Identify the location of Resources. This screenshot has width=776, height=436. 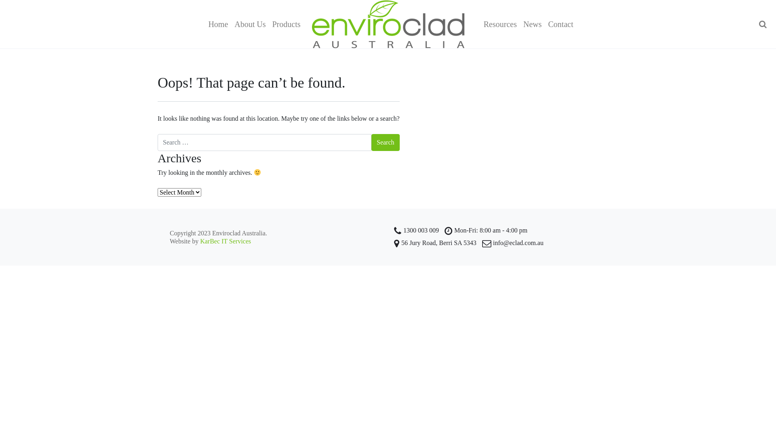
(500, 24).